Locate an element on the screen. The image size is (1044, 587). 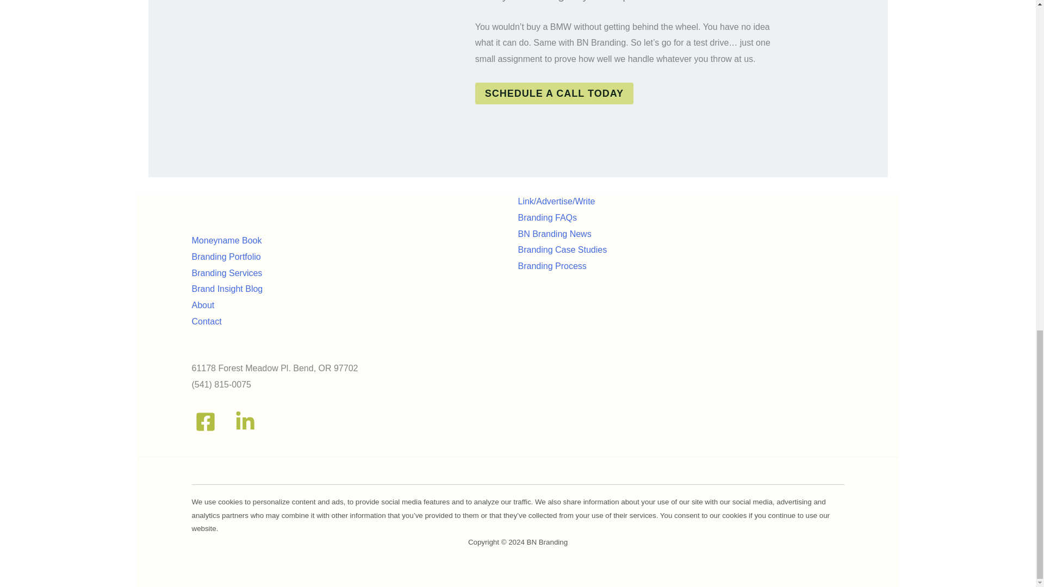
Branding Services is located at coordinates (226, 273).